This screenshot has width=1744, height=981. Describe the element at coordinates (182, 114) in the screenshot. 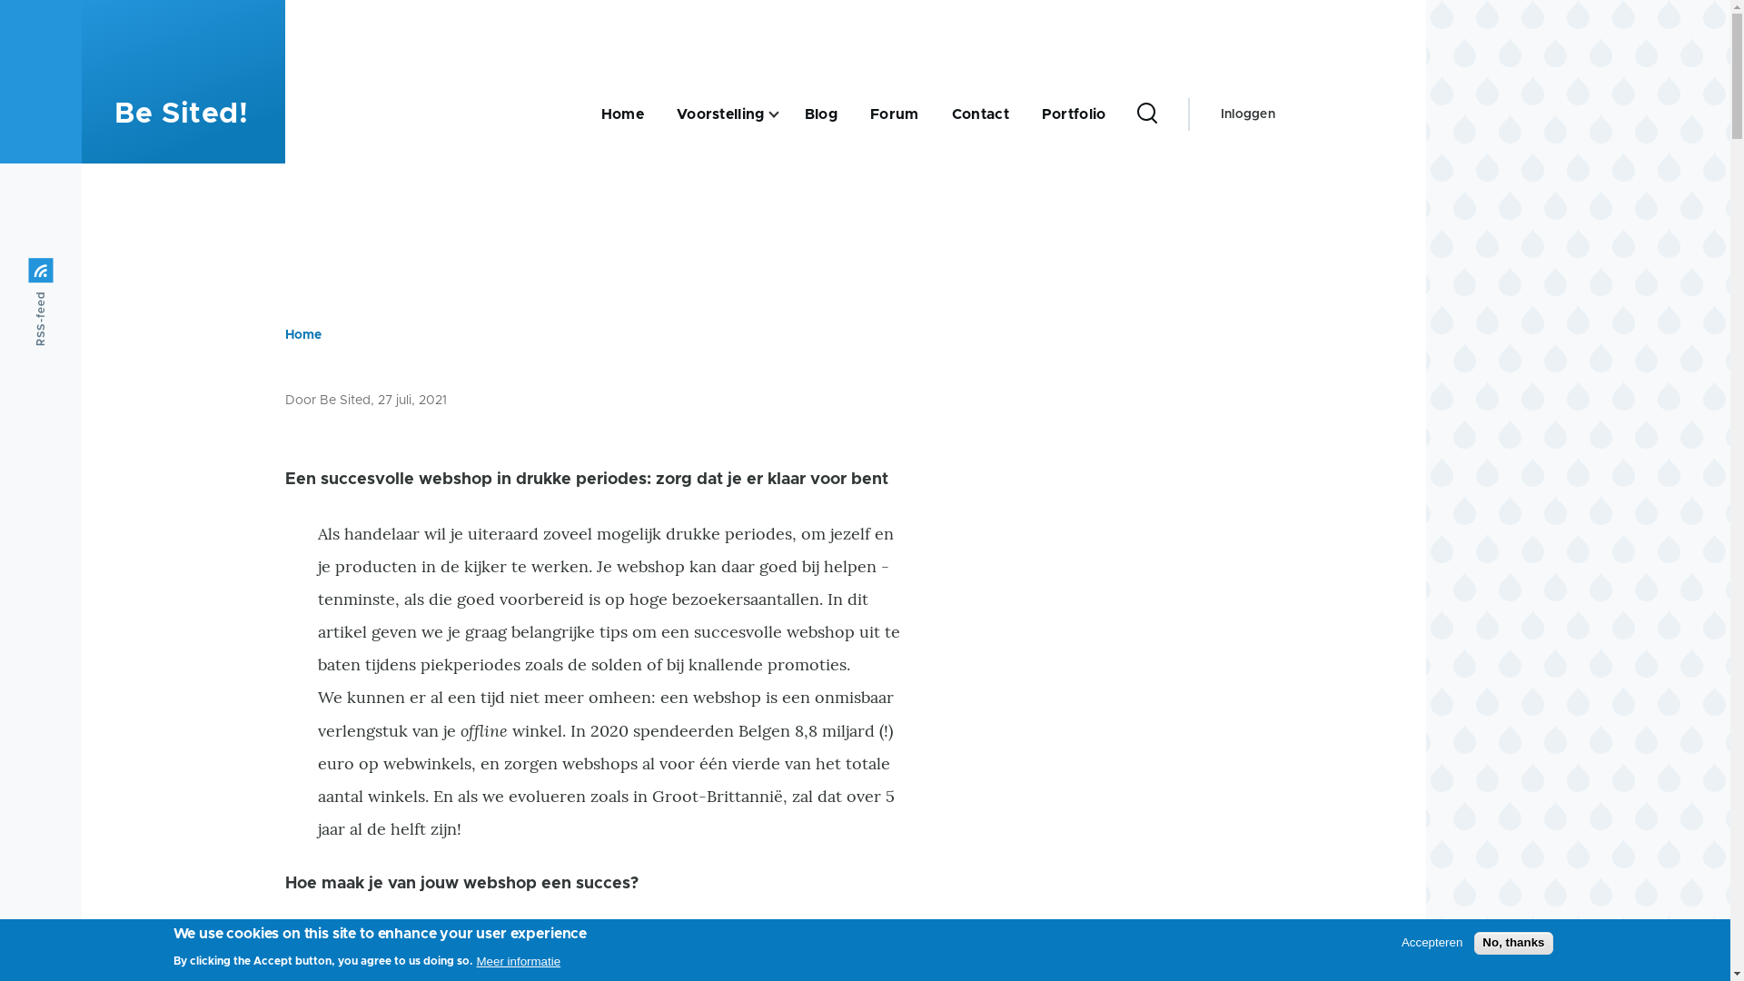

I see `Be Sited!` at that location.